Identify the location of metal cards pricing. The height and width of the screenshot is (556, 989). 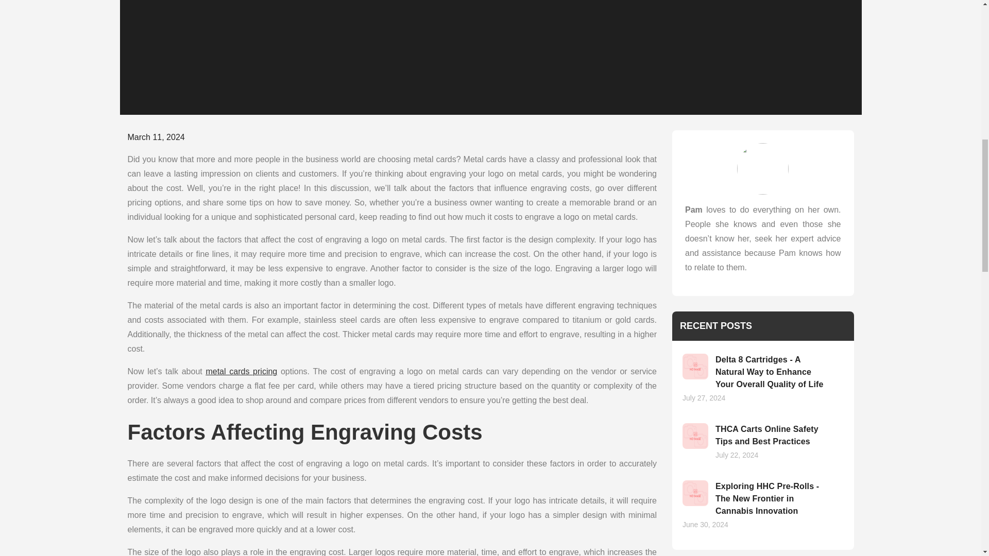
(241, 371).